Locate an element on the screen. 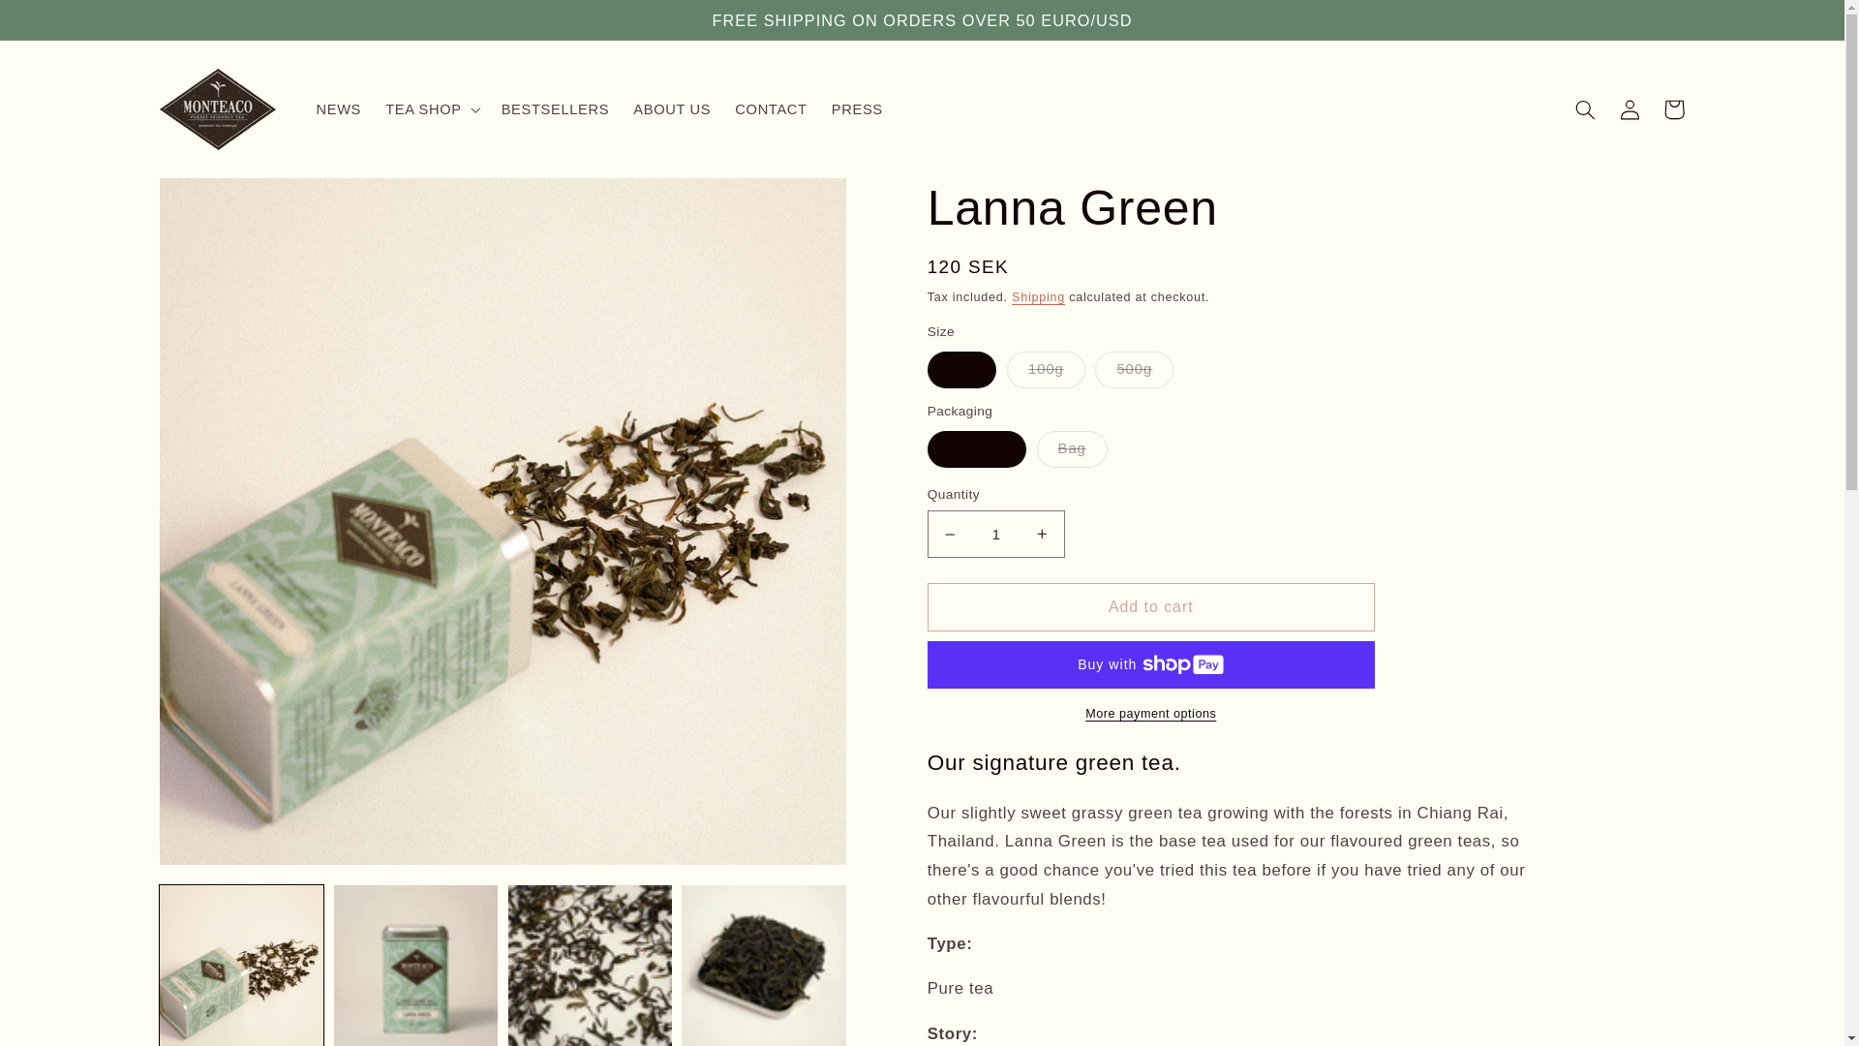  Log in is located at coordinates (1630, 108).